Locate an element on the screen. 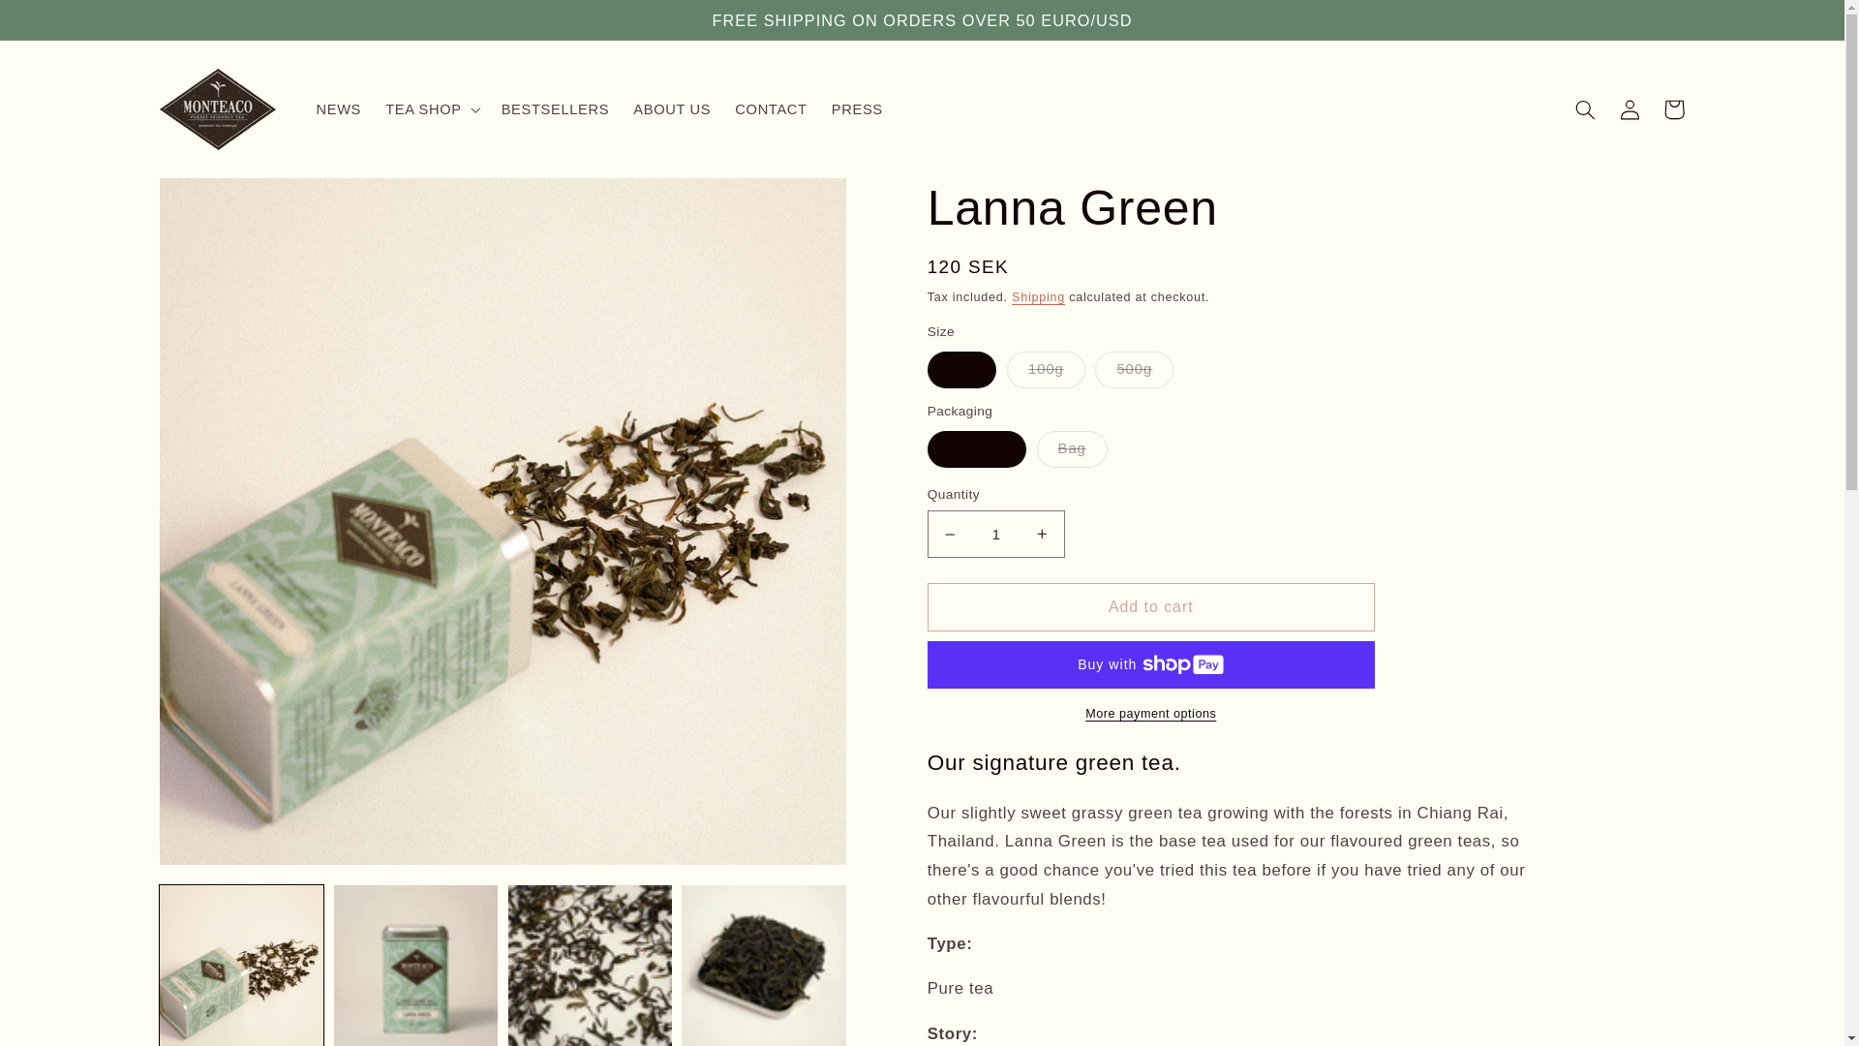  Log in is located at coordinates (1630, 108).